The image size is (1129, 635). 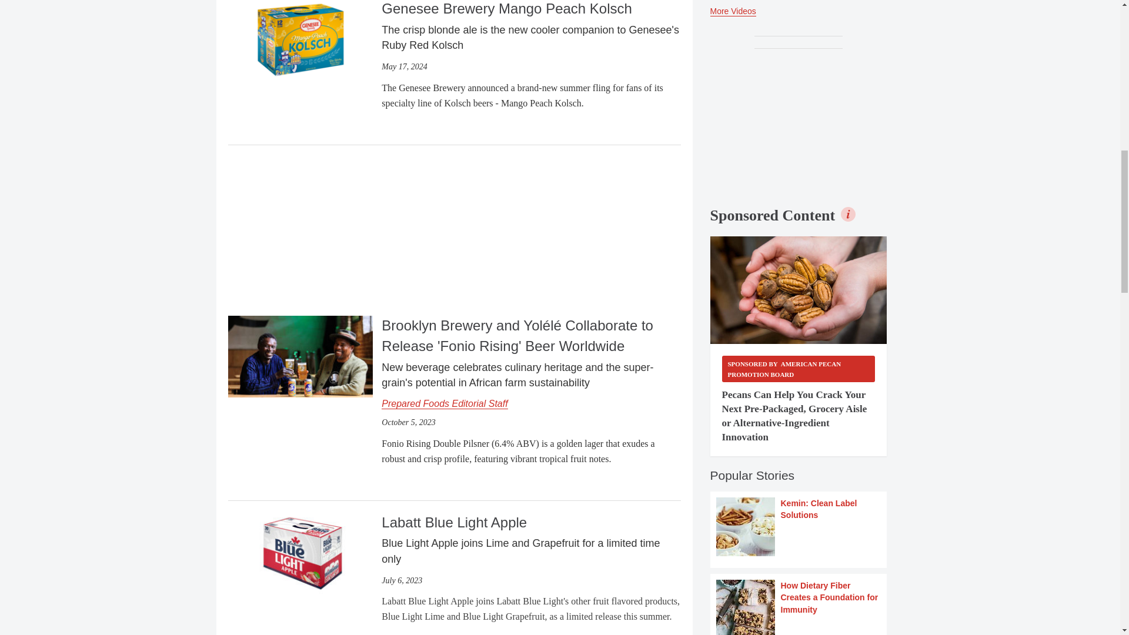 What do you see at coordinates (300, 552) in the screenshot?
I see `Labatt Blue Light Apple   ` at bounding box center [300, 552].